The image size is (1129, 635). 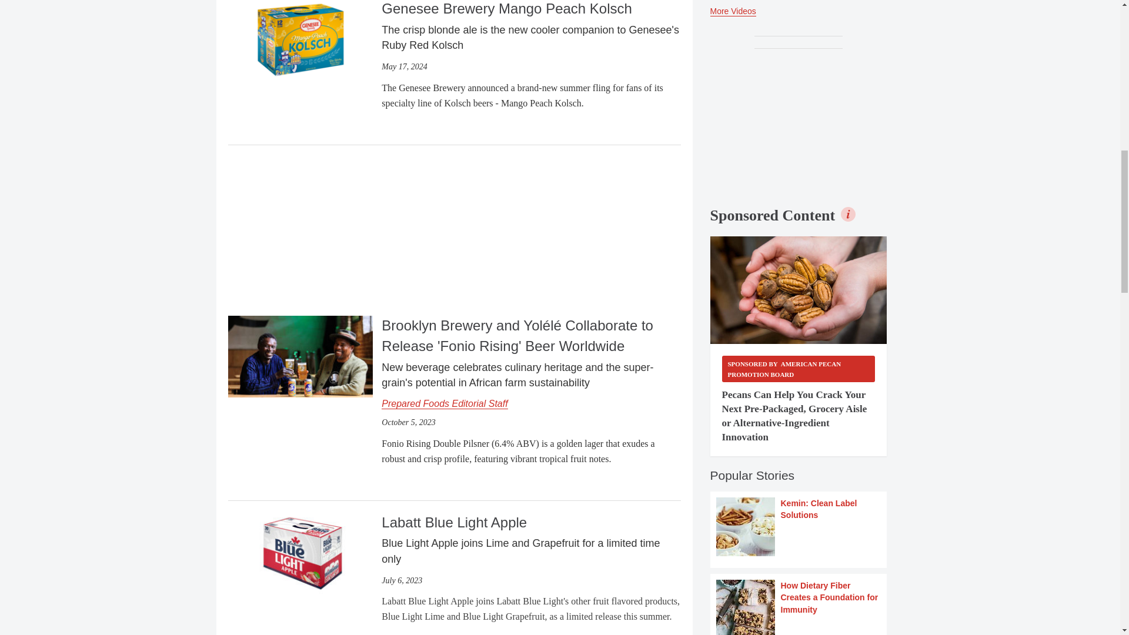 What do you see at coordinates (300, 552) in the screenshot?
I see `Labatt Blue Light Apple   ` at bounding box center [300, 552].